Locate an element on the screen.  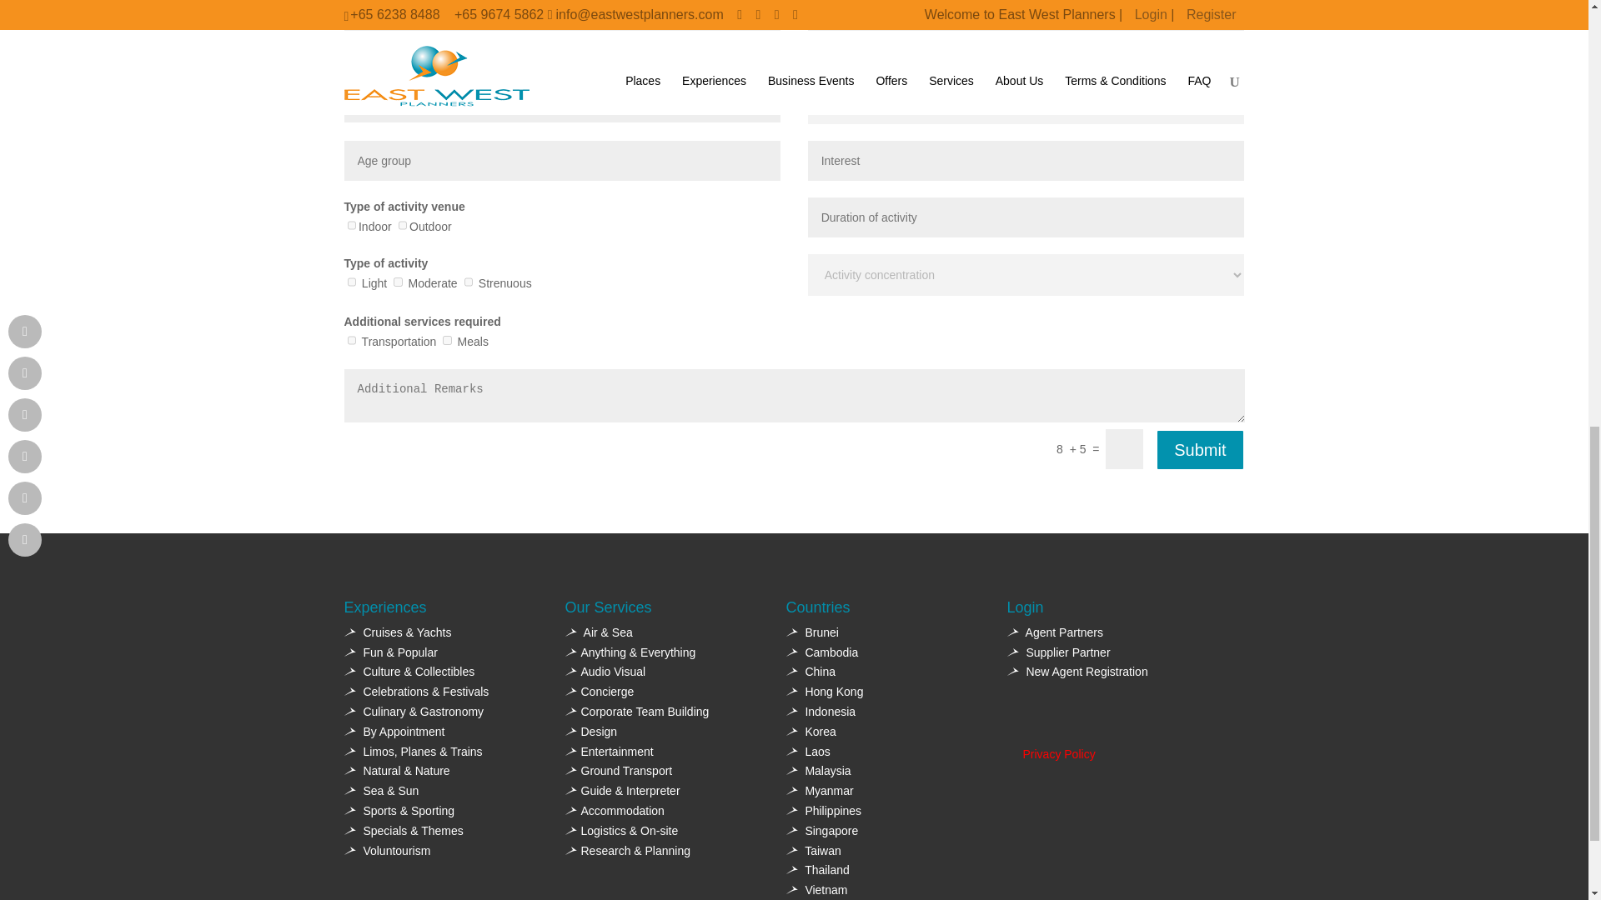
MEALS is located at coordinates (447, 340).